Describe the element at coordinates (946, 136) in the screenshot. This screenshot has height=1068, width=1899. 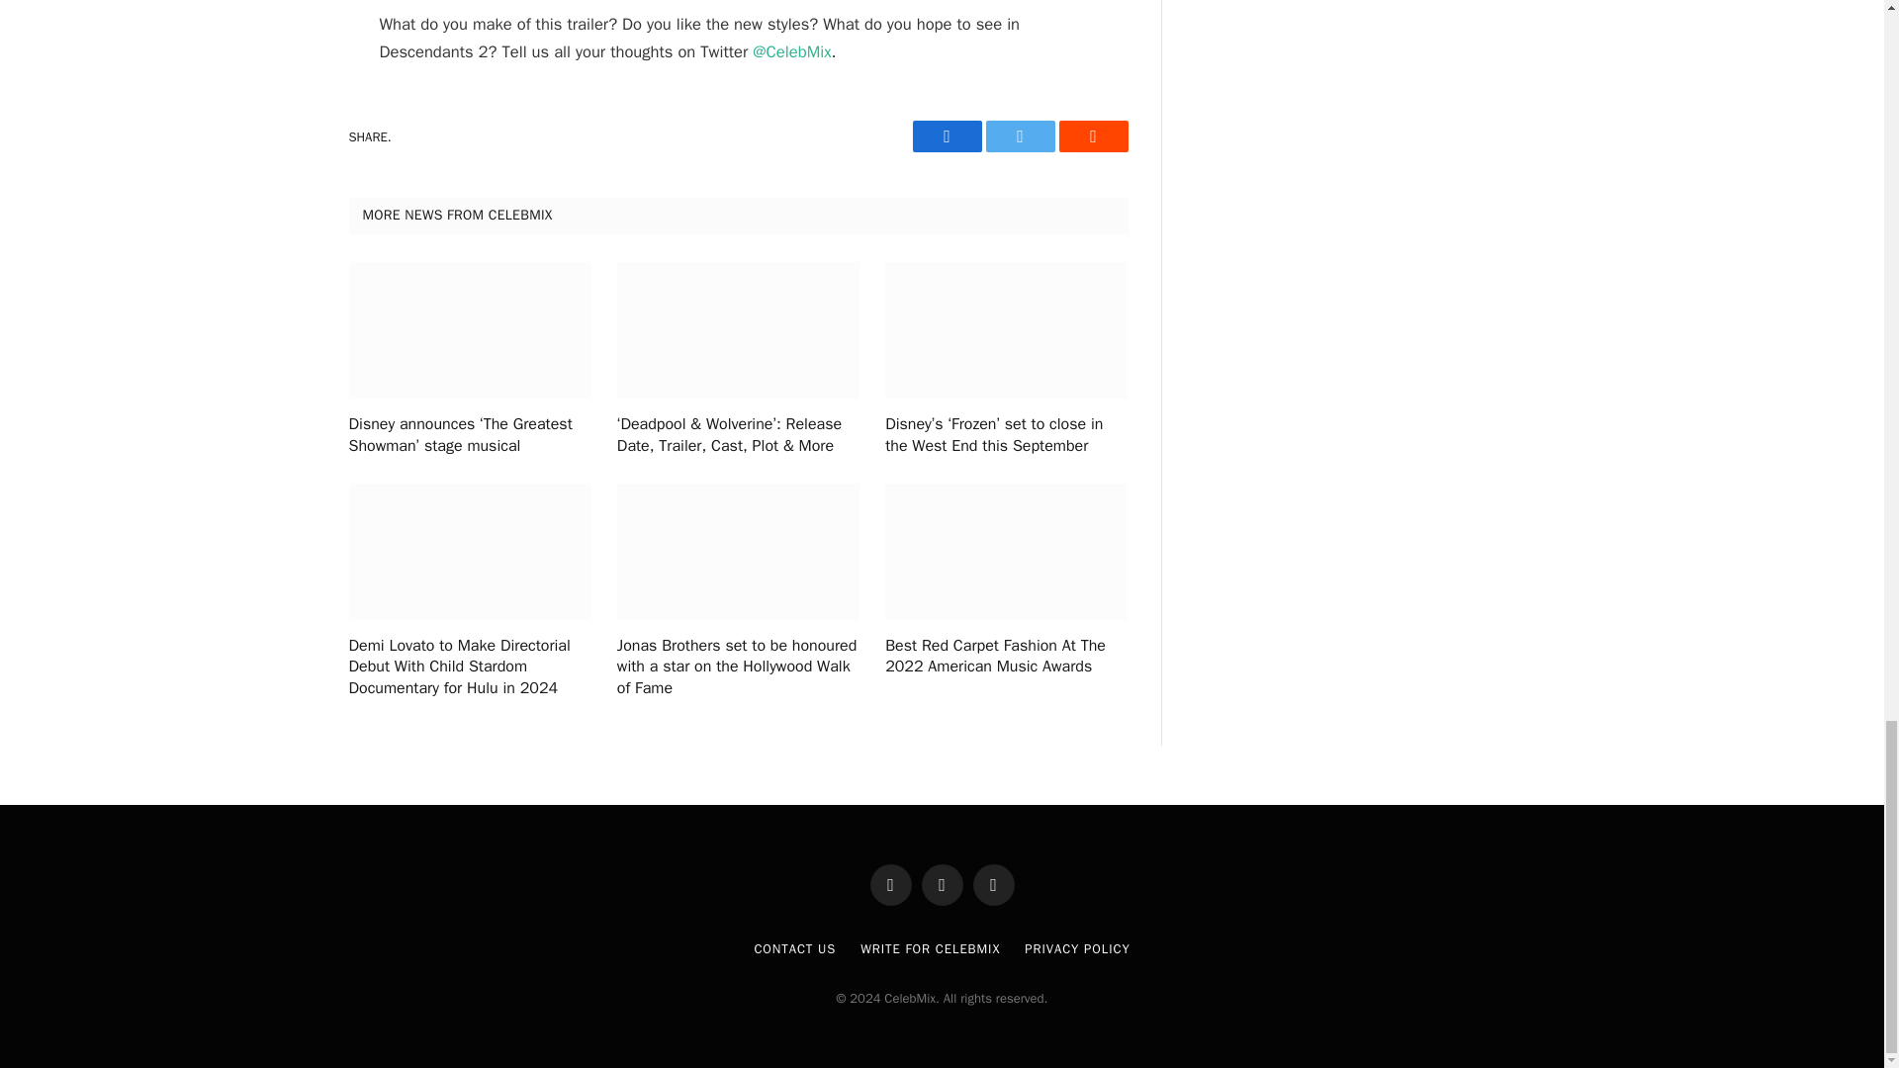
I see `Facebook` at that location.